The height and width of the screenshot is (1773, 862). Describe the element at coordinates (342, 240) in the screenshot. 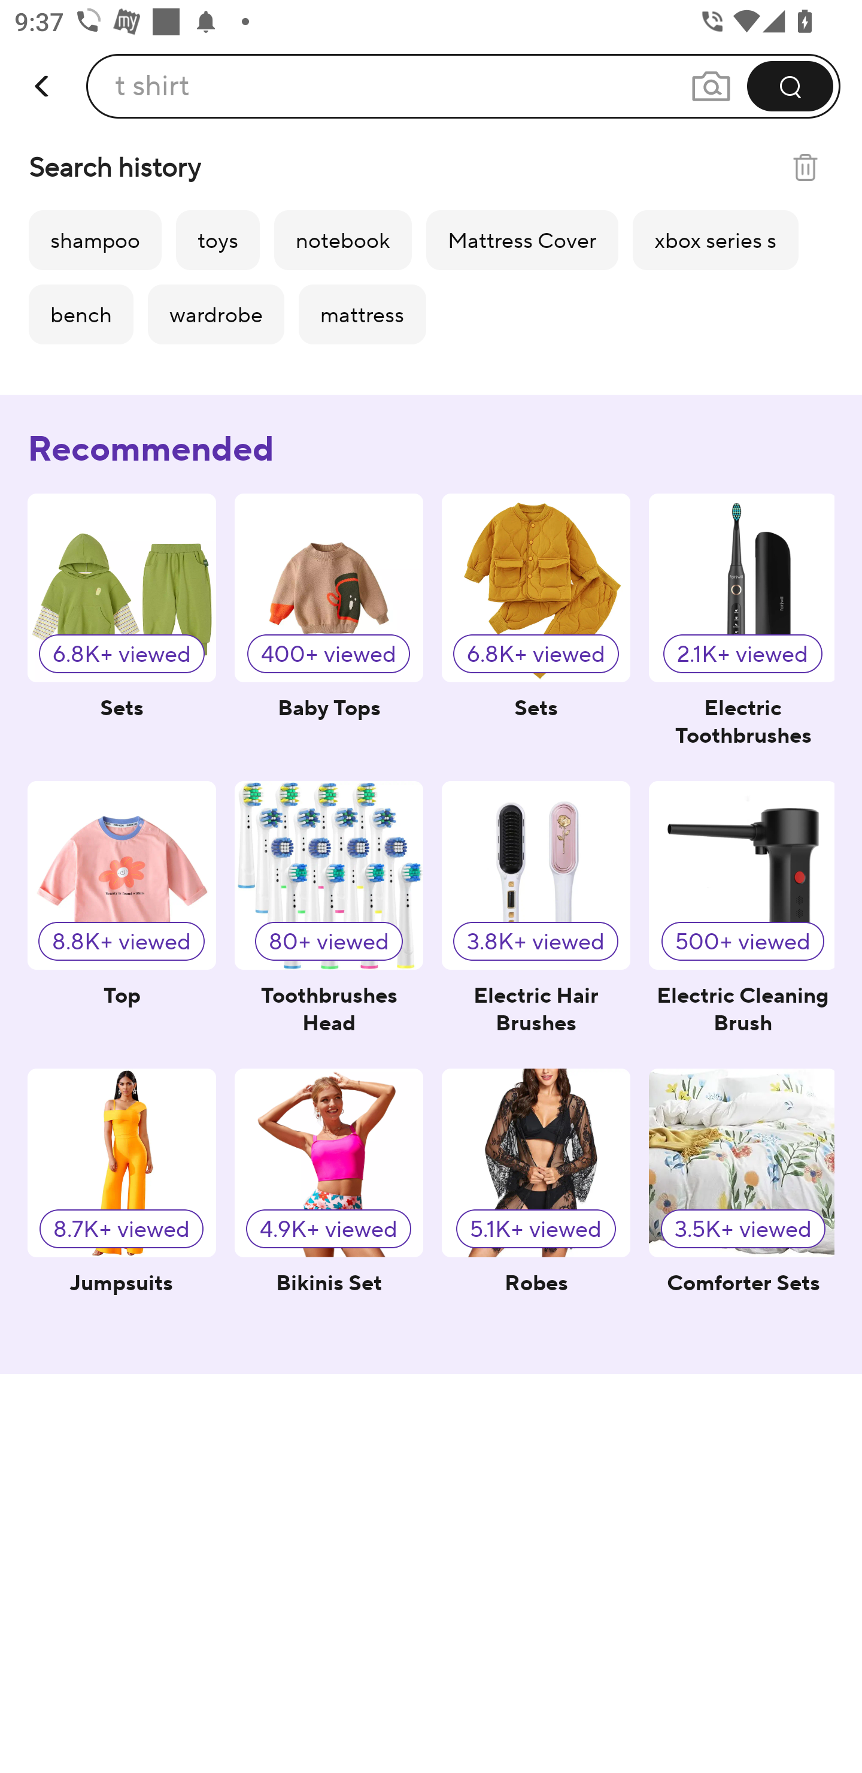

I see `notebook` at that location.